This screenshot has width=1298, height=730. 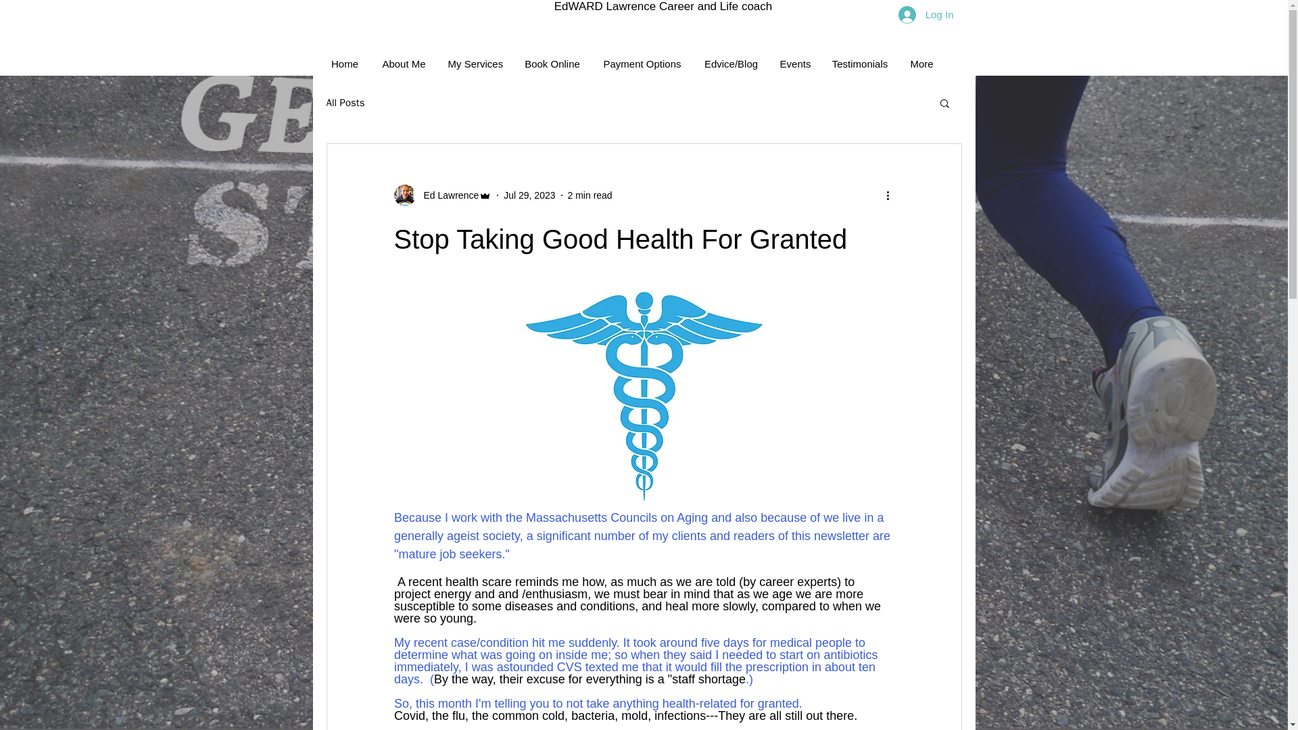 What do you see at coordinates (859, 64) in the screenshot?
I see `Testimonials` at bounding box center [859, 64].